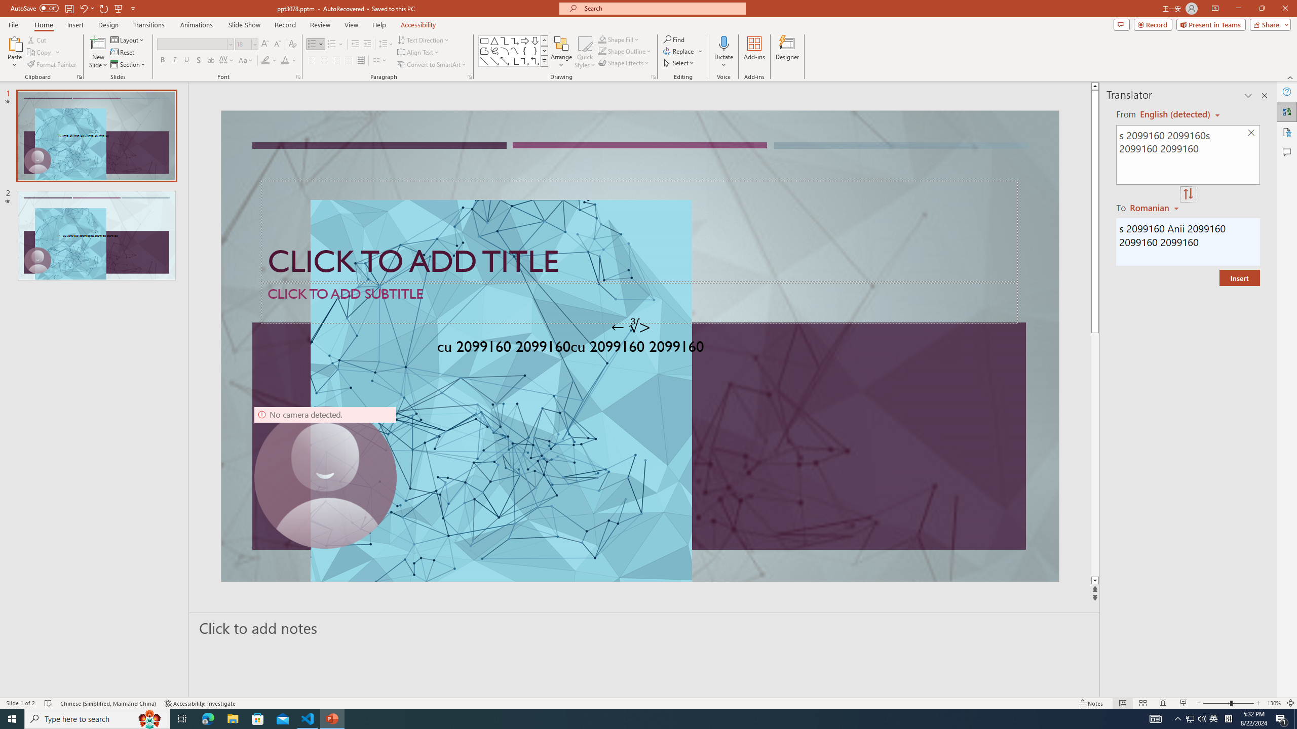 Image resolution: width=1297 pixels, height=729 pixels. I want to click on Clear text, so click(1251, 133).